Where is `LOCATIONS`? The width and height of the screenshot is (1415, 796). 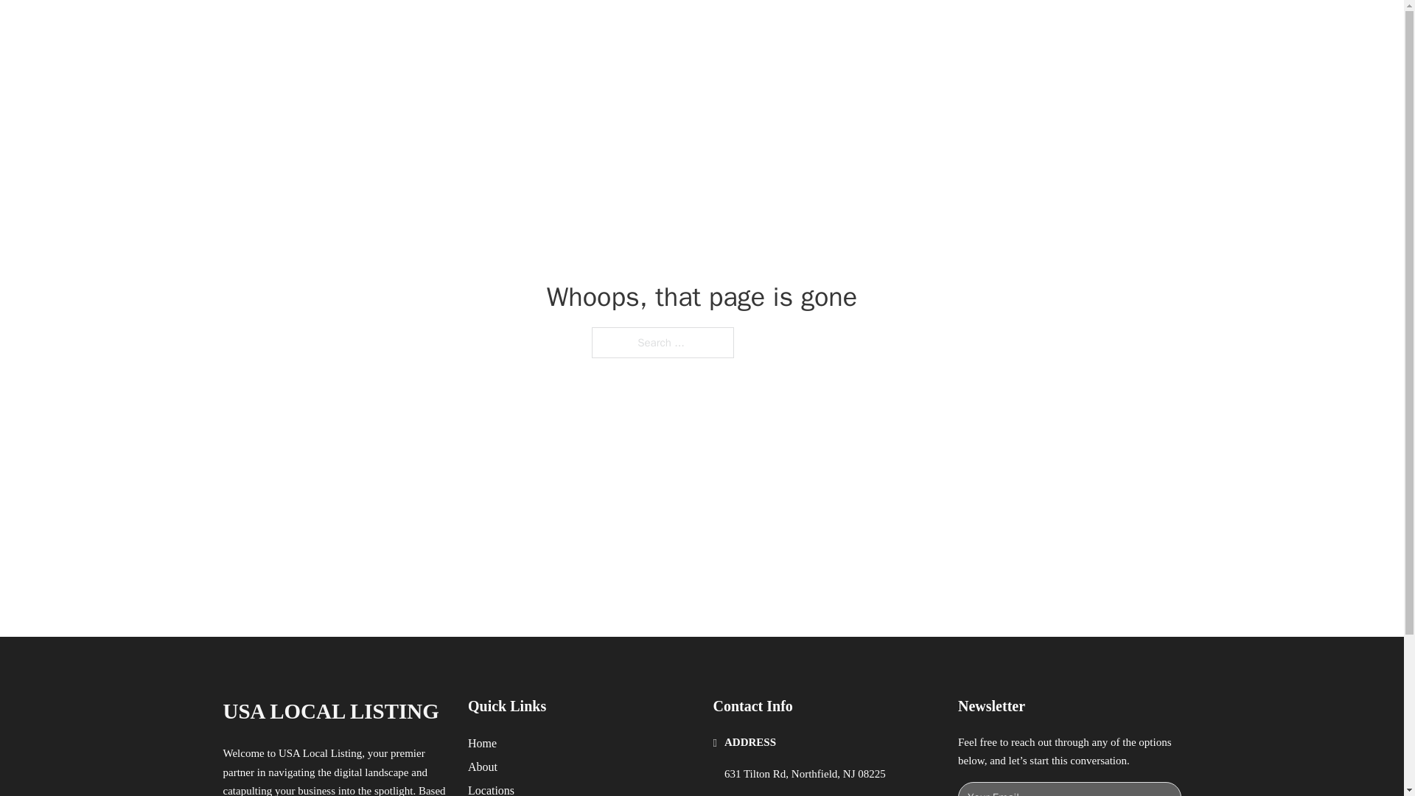 LOCATIONS is located at coordinates (962, 28).